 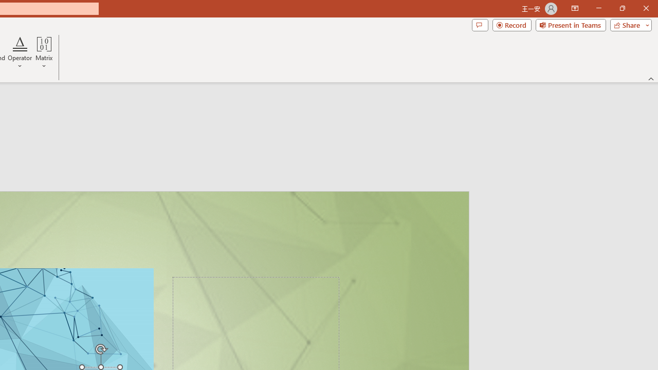 What do you see at coordinates (44, 52) in the screenshot?
I see `Matrix` at bounding box center [44, 52].